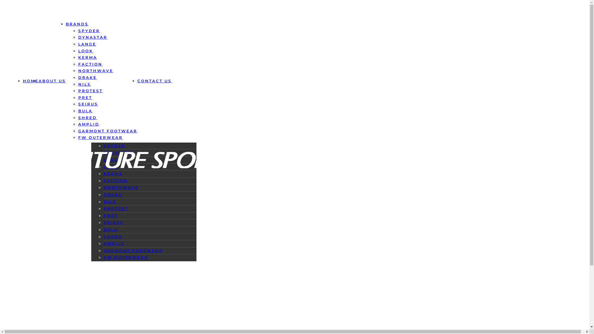  I want to click on ABOUT US, so click(70, 15).